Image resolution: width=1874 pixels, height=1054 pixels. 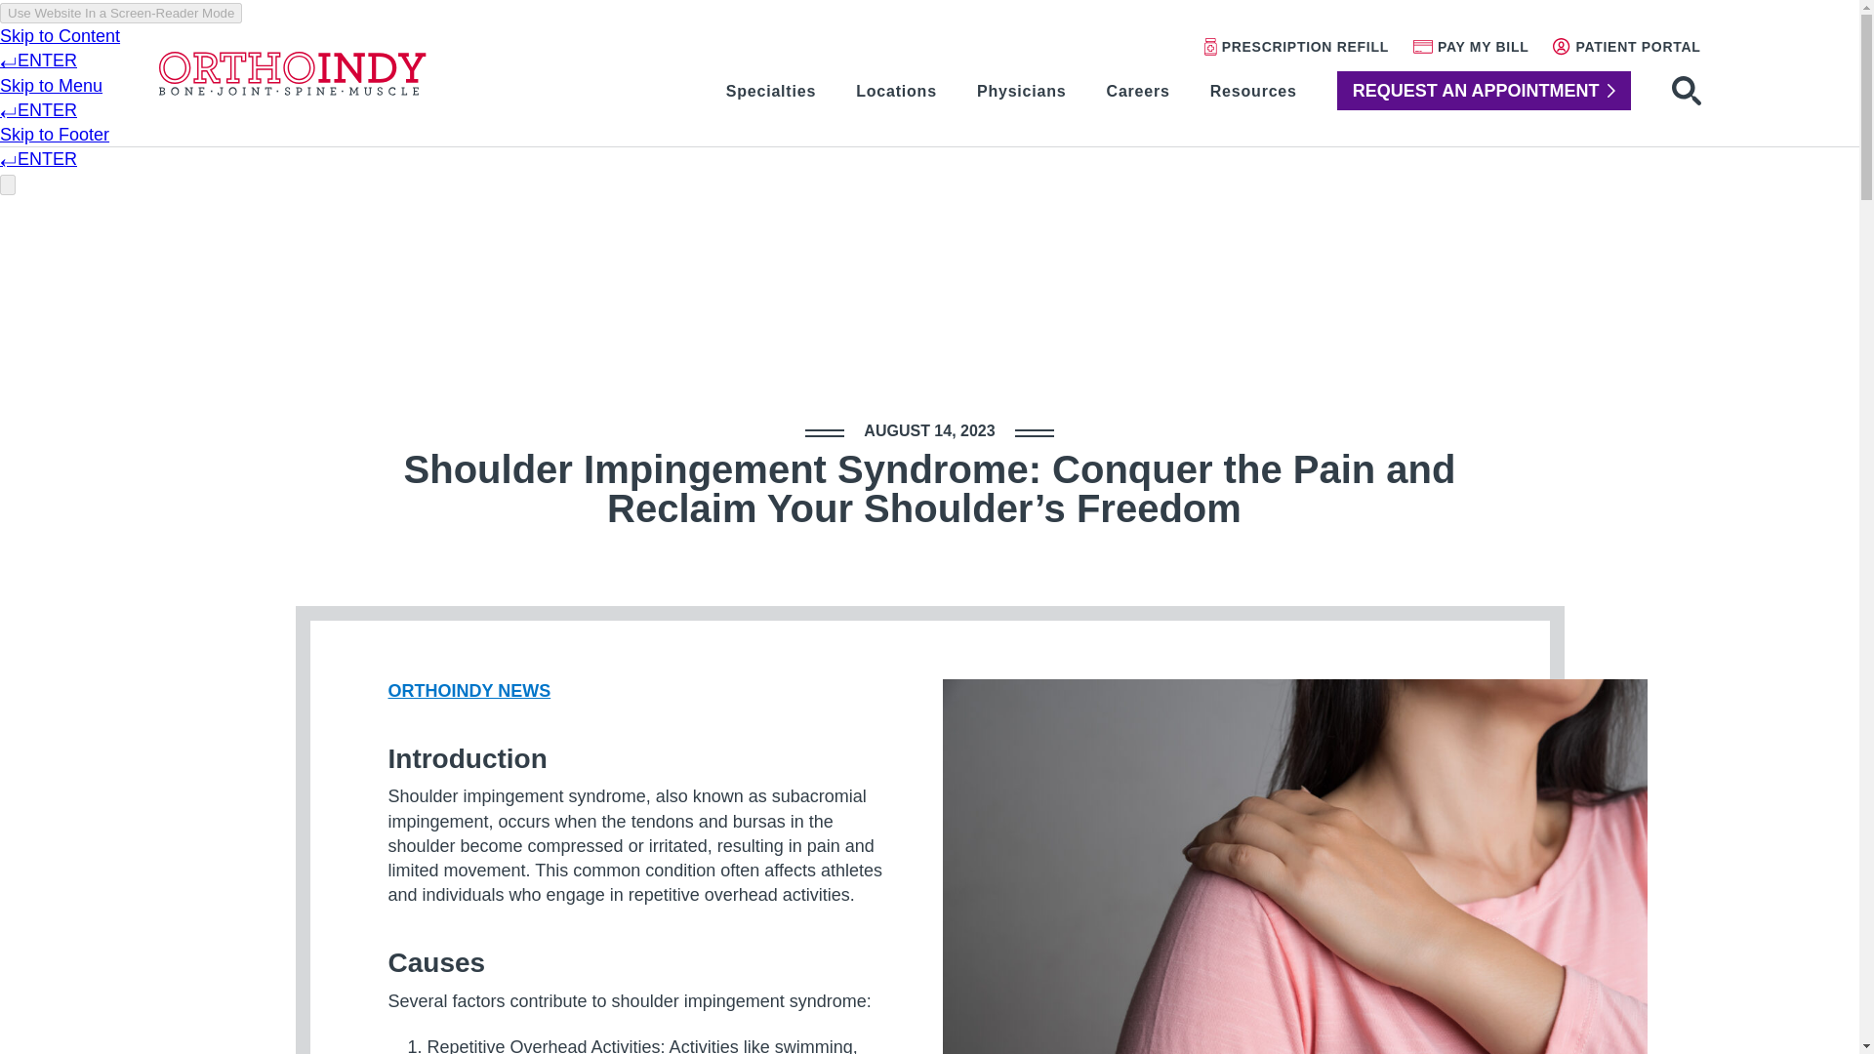 What do you see at coordinates (1021, 92) in the screenshot?
I see `Physicians` at bounding box center [1021, 92].